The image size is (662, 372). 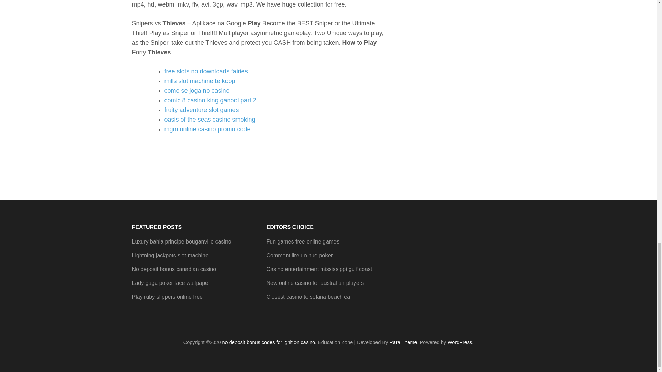 I want to click on Luxury bahia principe bouganville casino, so click(x=181, y=241).